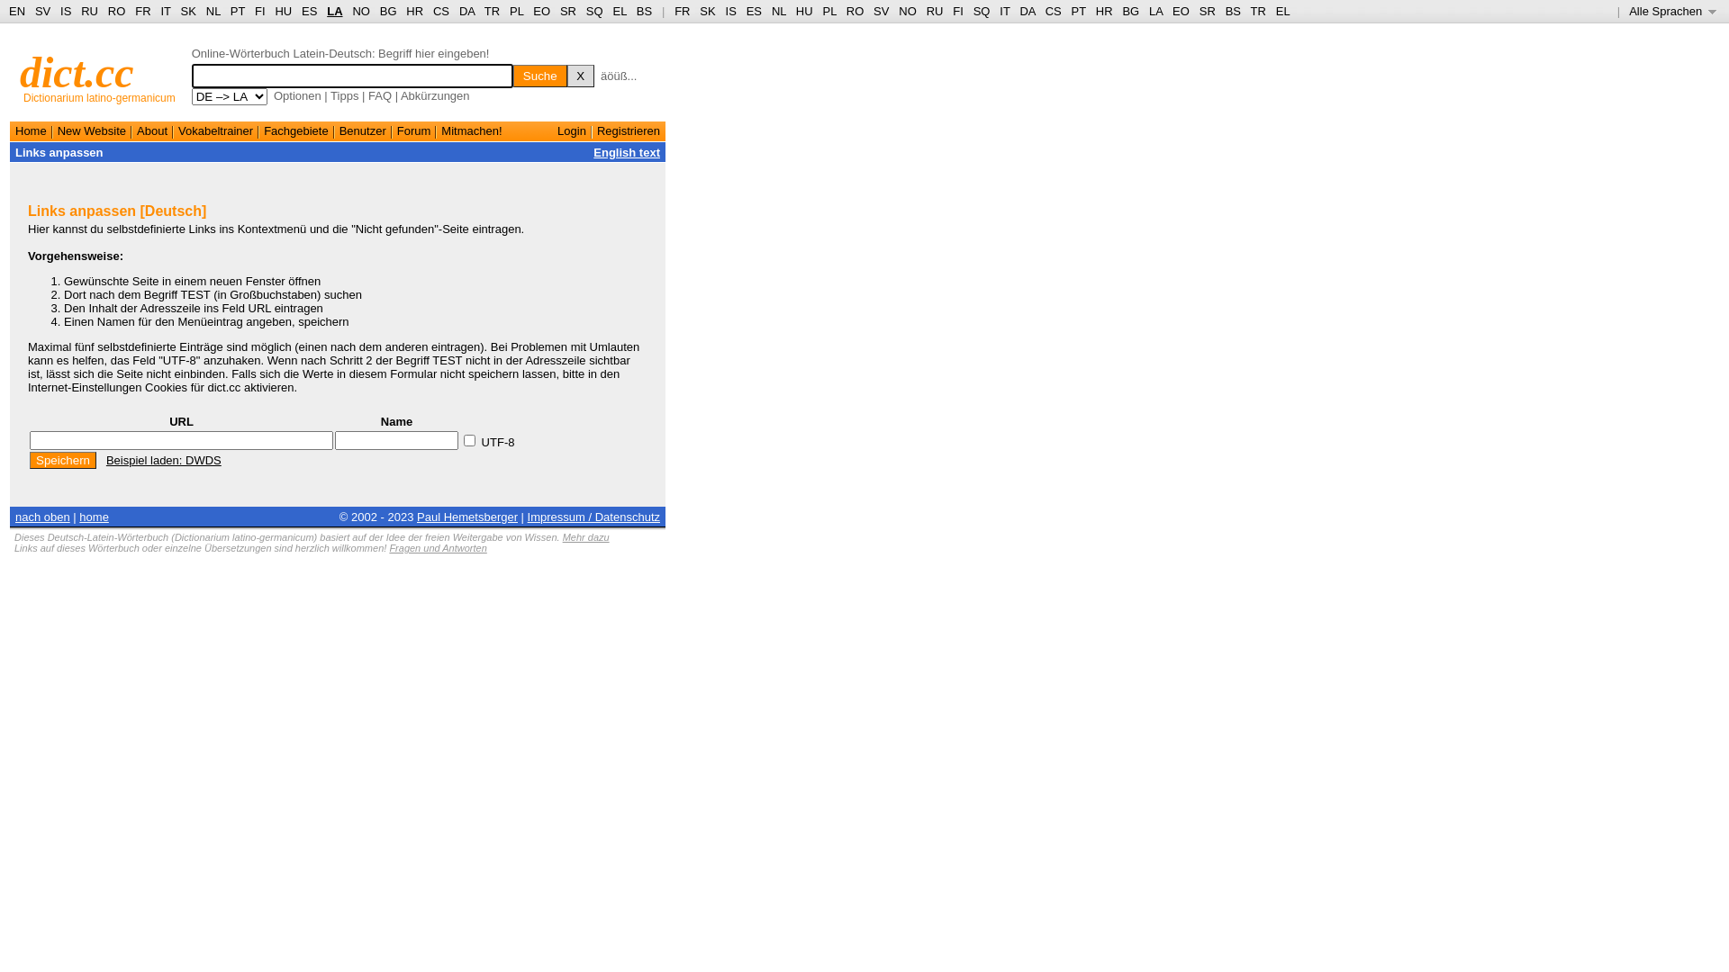  Describe the element at coordinates (43, 11) in the screenshot. I see `SV` at that location.